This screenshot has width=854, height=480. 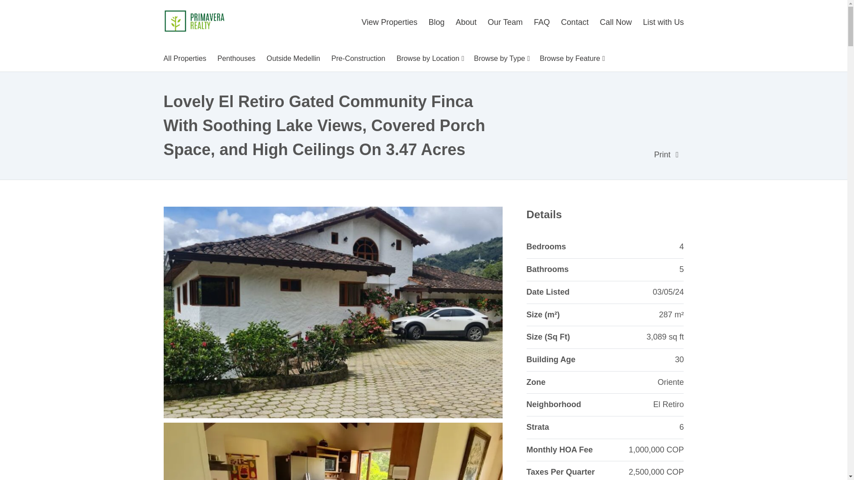 What do you see at coordinates (293, 58) in the screenshot?
I see `Outside Medellin` at bounding box center [293, 58].